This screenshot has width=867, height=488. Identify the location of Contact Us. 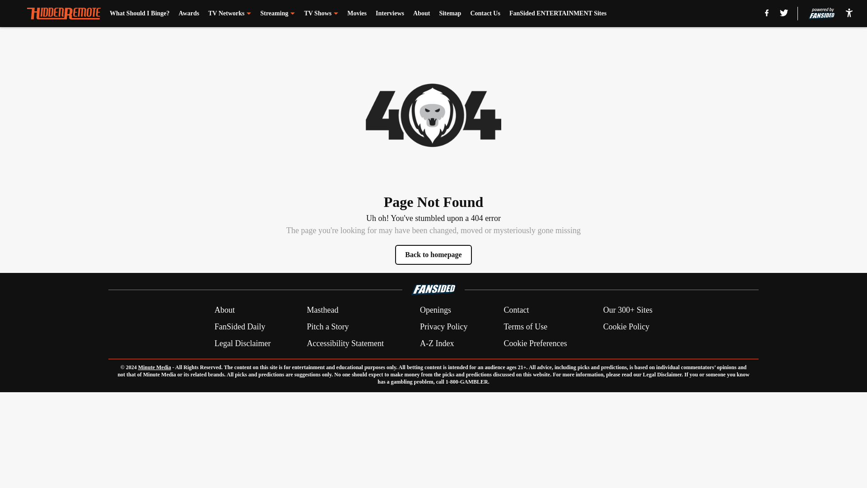
(485, 14).